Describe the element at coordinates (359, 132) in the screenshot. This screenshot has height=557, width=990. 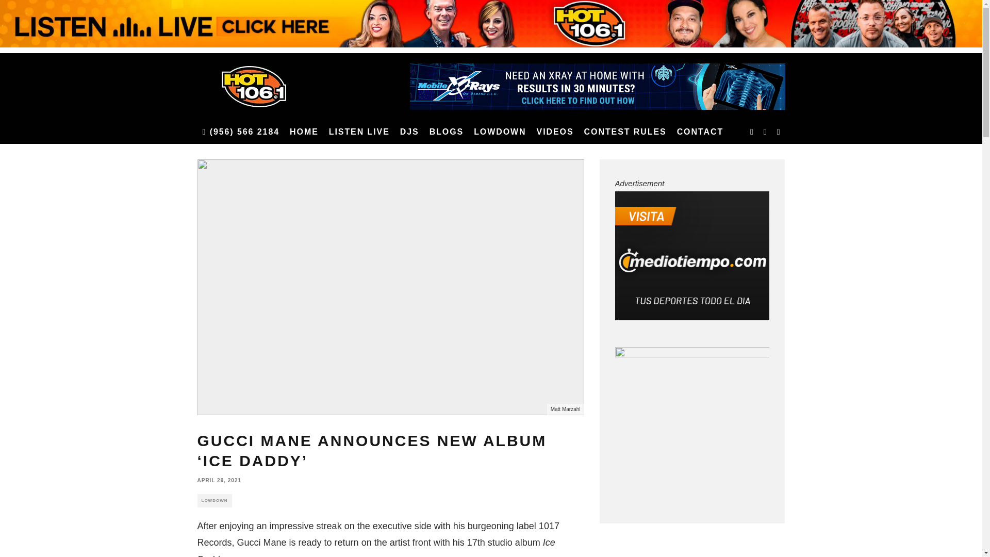
I see `LISTEN LIVE` at that location.